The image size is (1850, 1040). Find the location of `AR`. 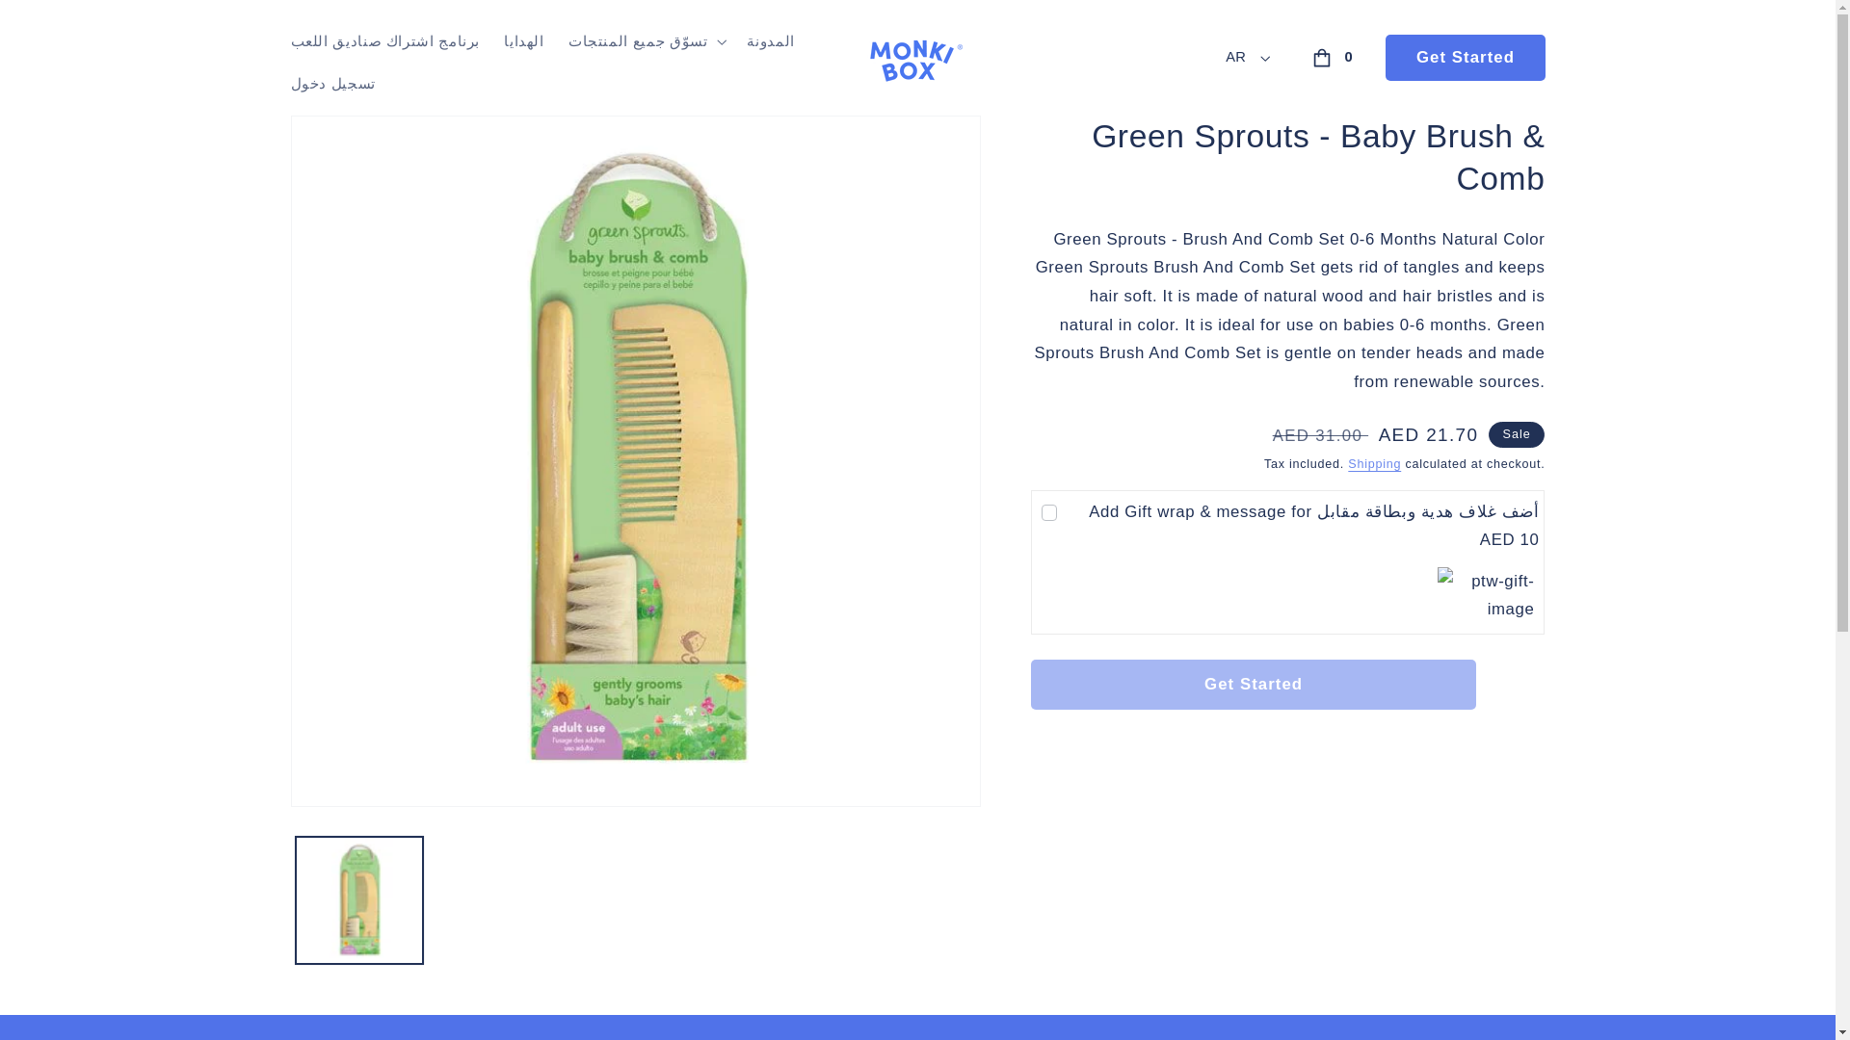

AR is located at coordinates (1245, 58).